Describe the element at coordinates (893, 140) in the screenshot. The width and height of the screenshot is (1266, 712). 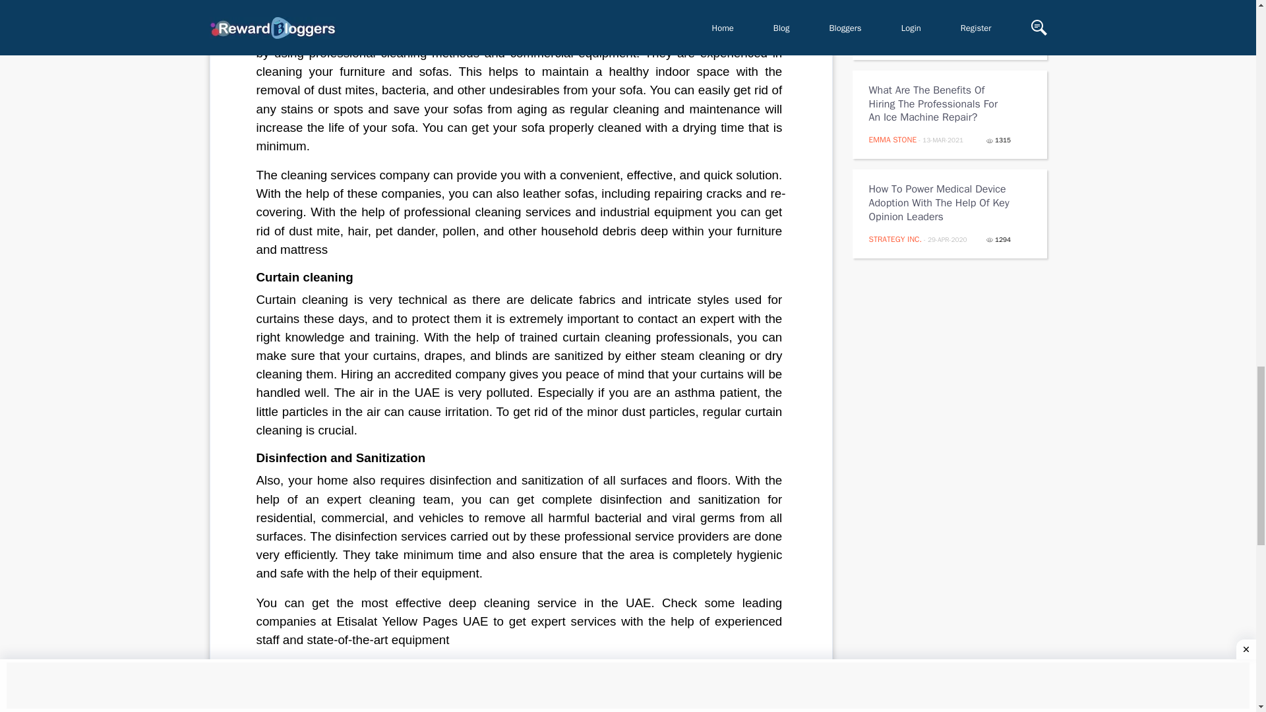
I see `EMMA STONE` at that location.